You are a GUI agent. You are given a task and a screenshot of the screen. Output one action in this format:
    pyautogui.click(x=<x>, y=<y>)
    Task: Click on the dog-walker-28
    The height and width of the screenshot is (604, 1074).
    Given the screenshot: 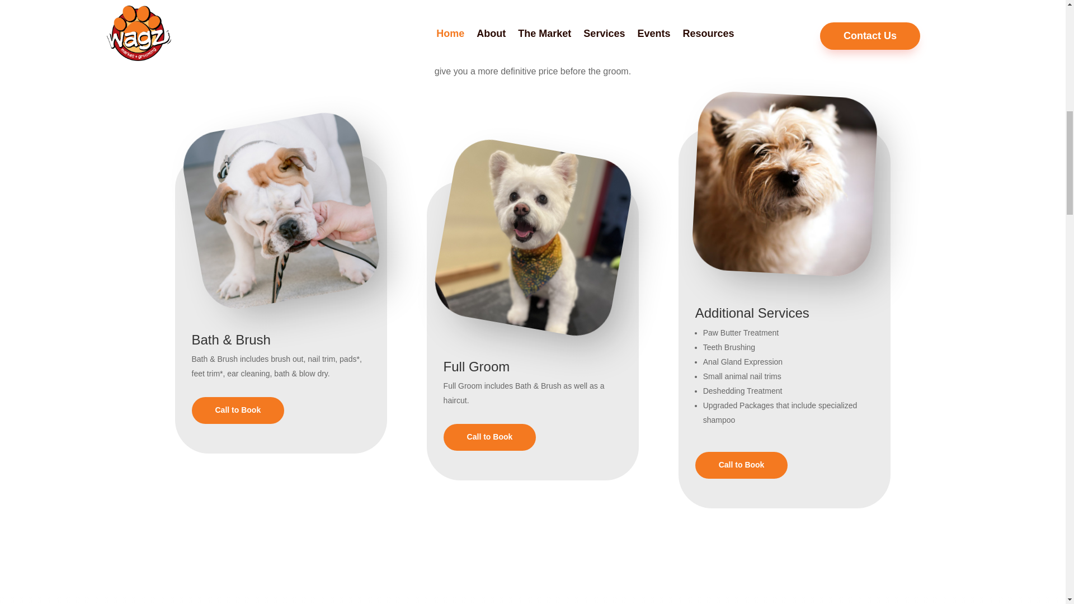 What is the action you would take?
    pyautogui.click(x=780, y=179)
    